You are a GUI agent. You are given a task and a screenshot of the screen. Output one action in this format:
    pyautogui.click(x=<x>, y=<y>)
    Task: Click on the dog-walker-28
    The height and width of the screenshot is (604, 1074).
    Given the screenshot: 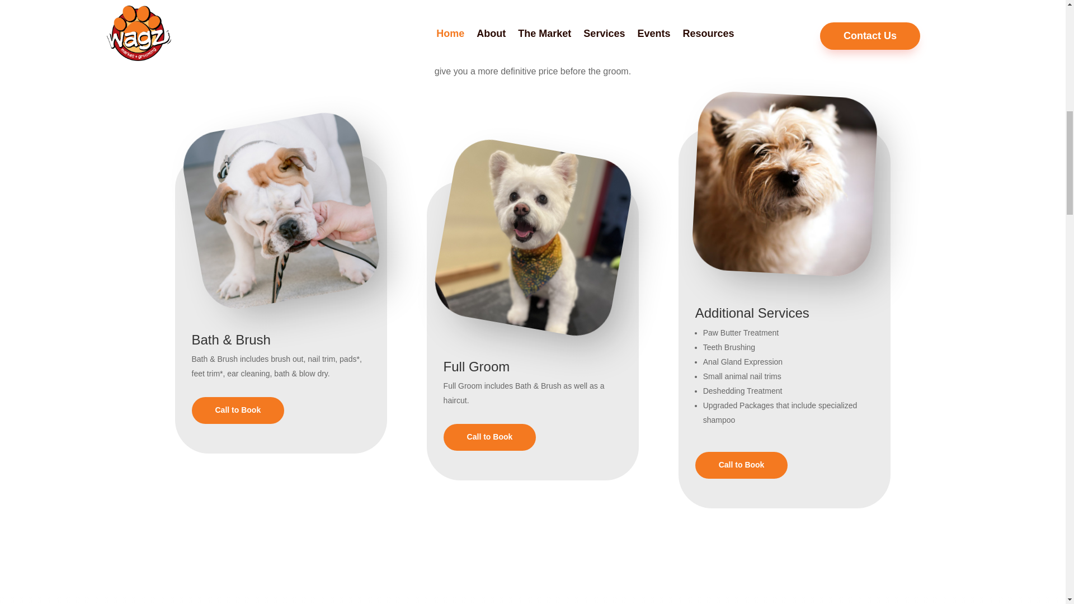 What is the action you would take?
    pyautogui.click(x=780, y=179)
    